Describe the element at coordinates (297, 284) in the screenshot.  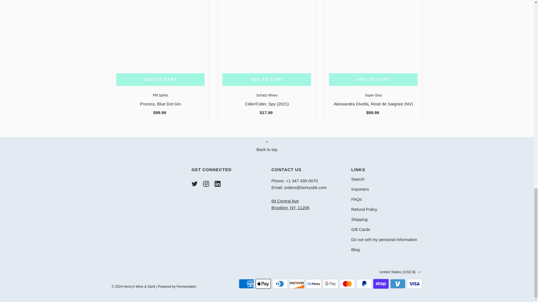
I see `Discover` at that location.